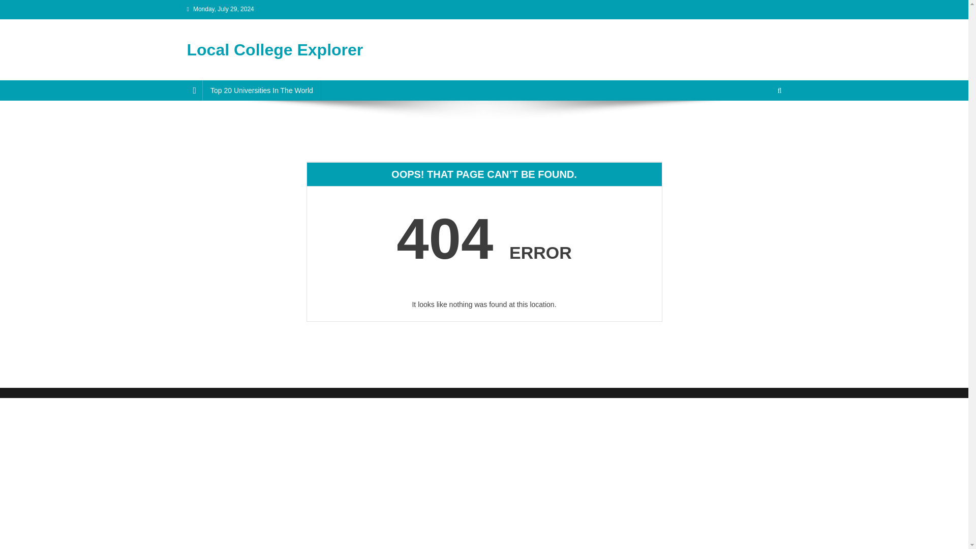 The width and height of the screenshot is (976, 549). What do you see at coordinates (261, 90) in the screenshot?
I see `Top 20 Universities In The World` at bounding box center [261, 90].